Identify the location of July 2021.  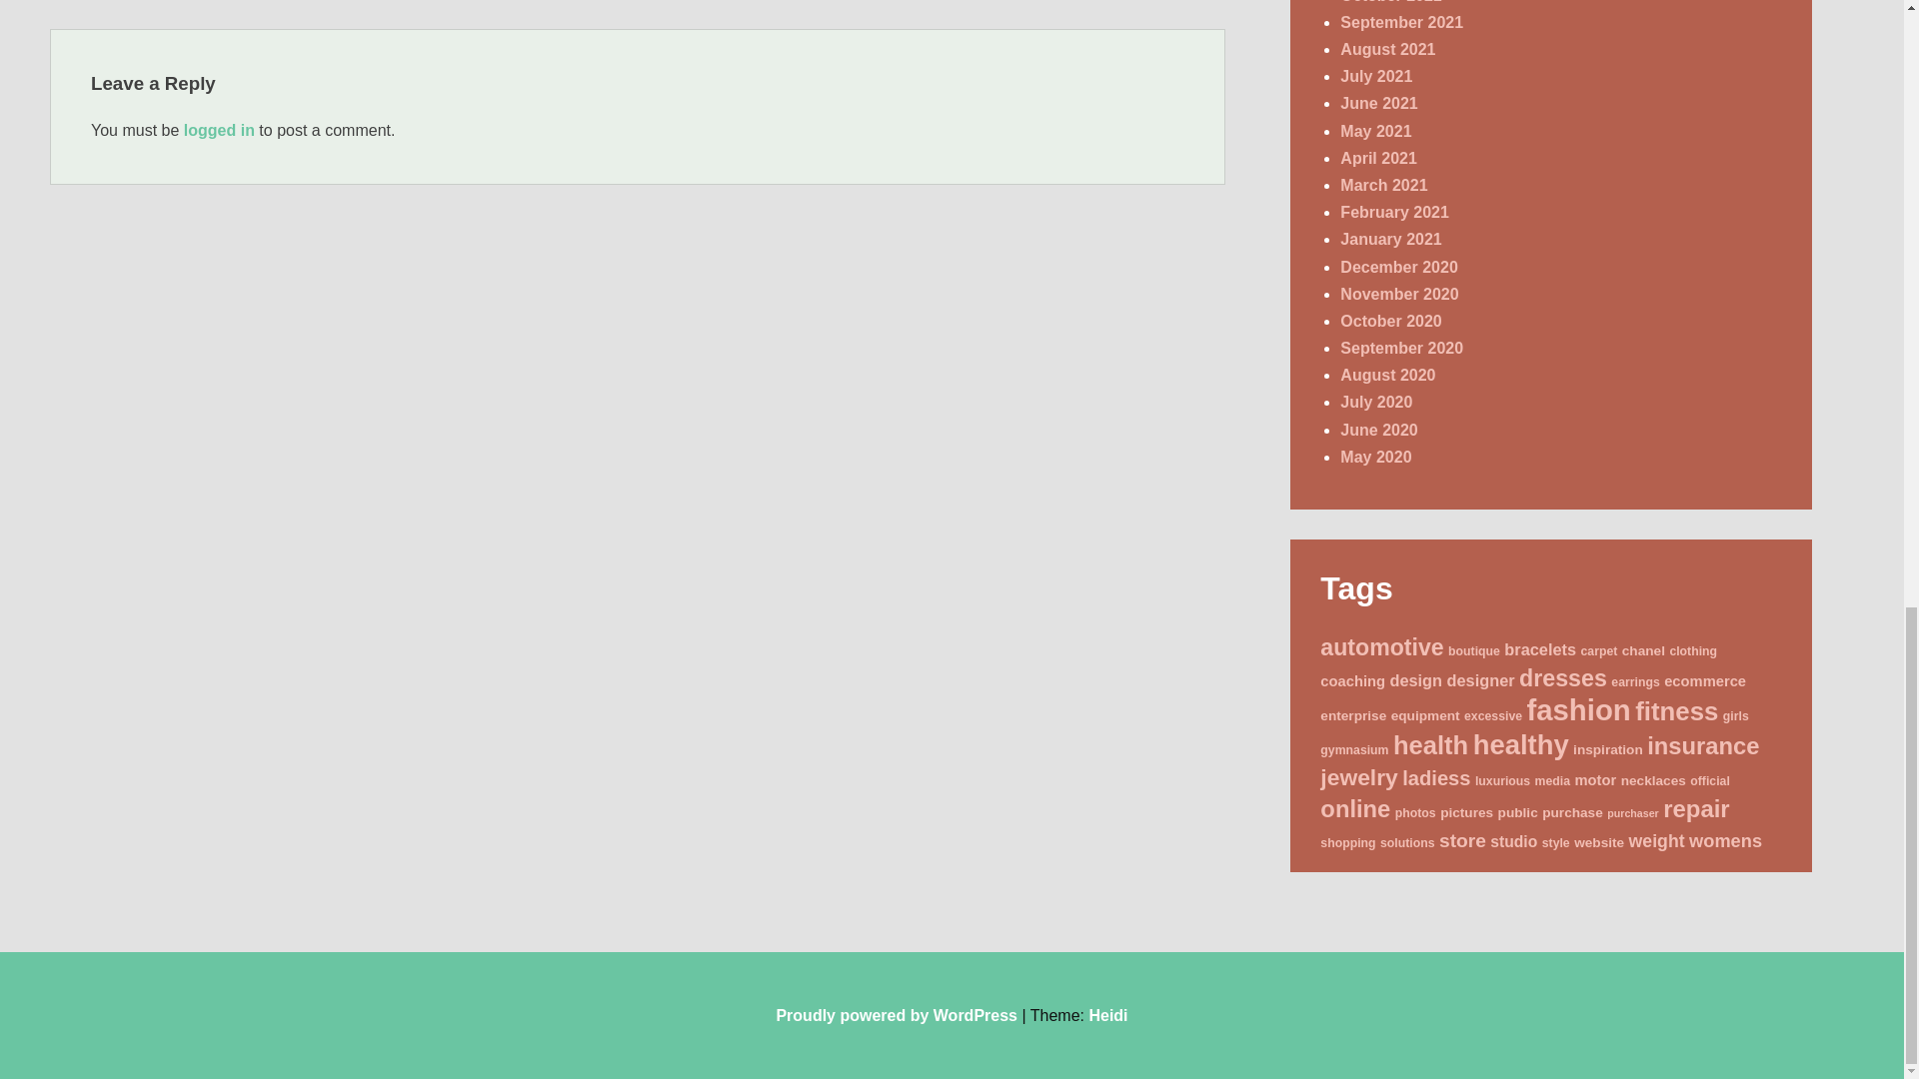
(1375, 76).